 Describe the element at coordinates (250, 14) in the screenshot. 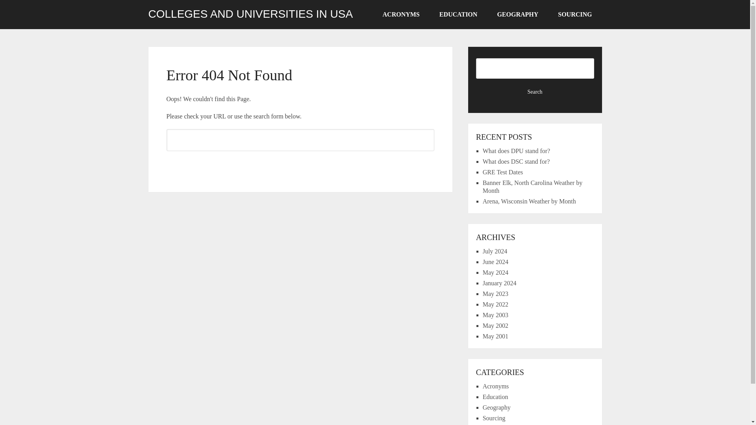

I see `COLLEGES AND UNIVERSITIES IN USA` at that location.